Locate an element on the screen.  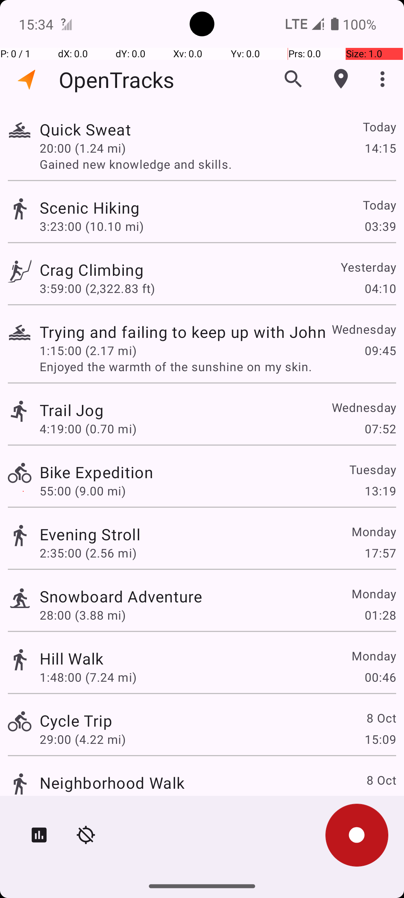
Crag Climbing is located at coordinates (91, 269).